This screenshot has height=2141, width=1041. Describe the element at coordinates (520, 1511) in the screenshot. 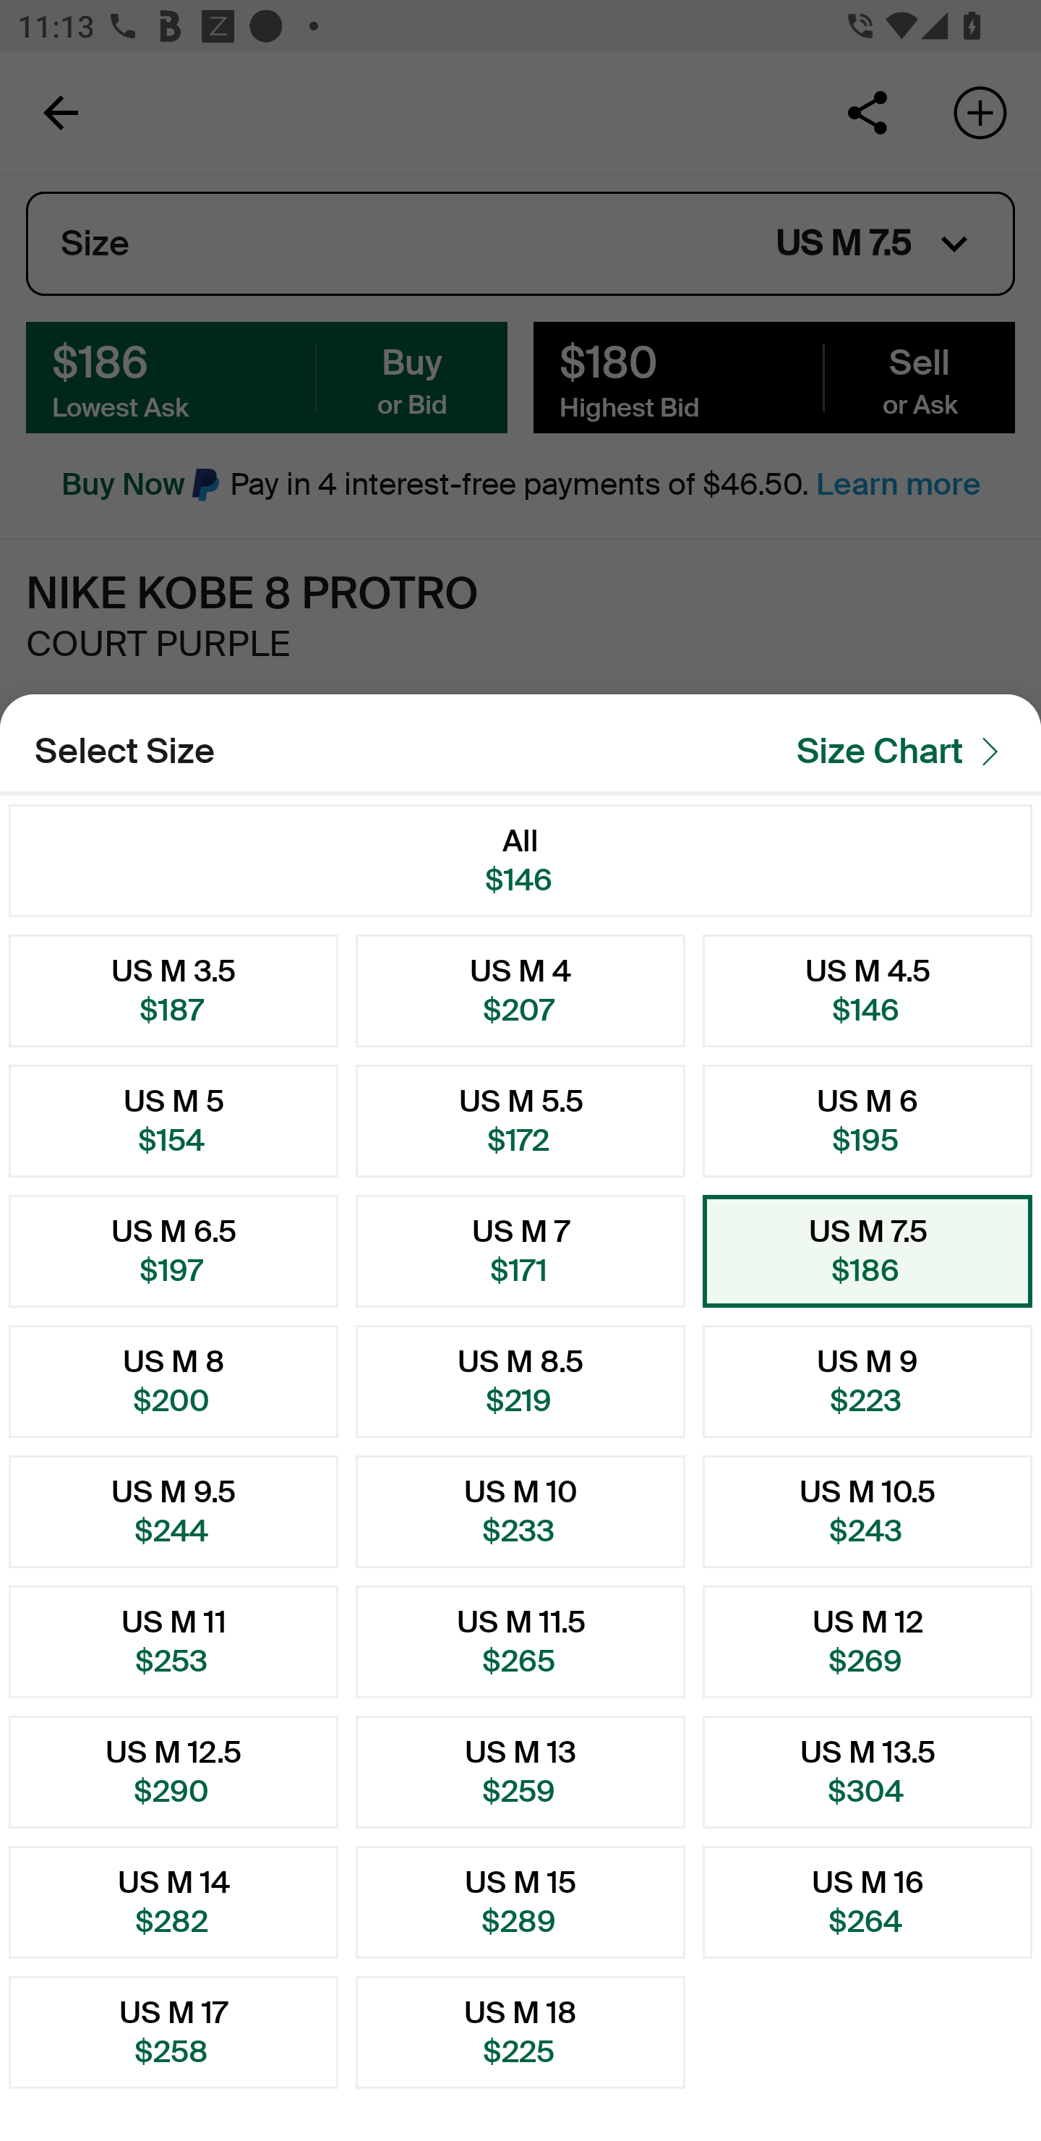

I see `US M 10 $233` at that location.